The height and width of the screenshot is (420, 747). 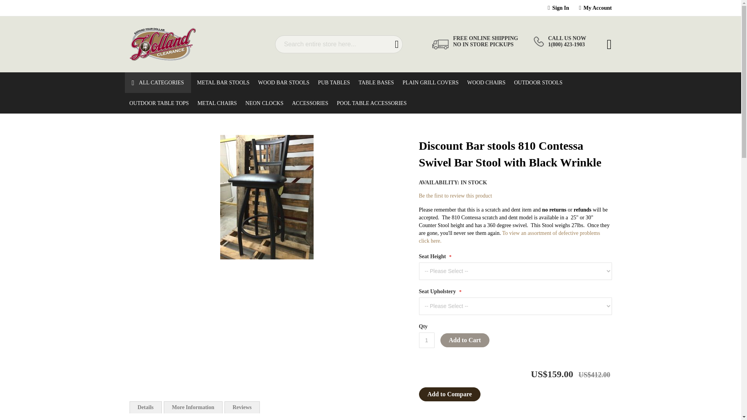 What do you see at coordinates (452, 183) in the screenshot?
I see `Availability` at bounding box center [452, 183].